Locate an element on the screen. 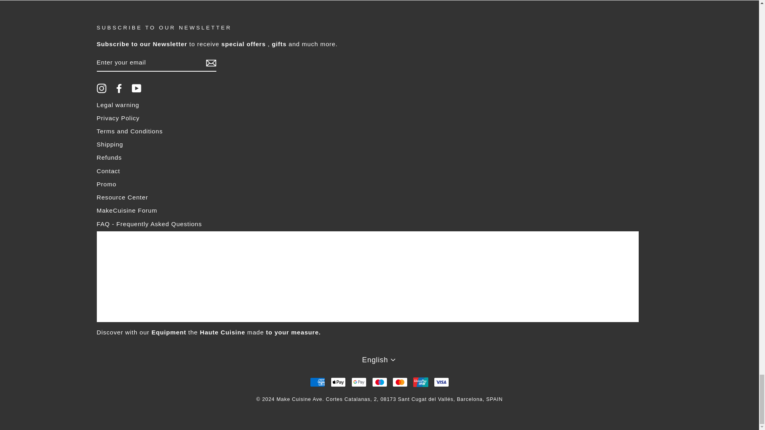 The image size is (765, 430). Visa is located at coordinates (441, 382).